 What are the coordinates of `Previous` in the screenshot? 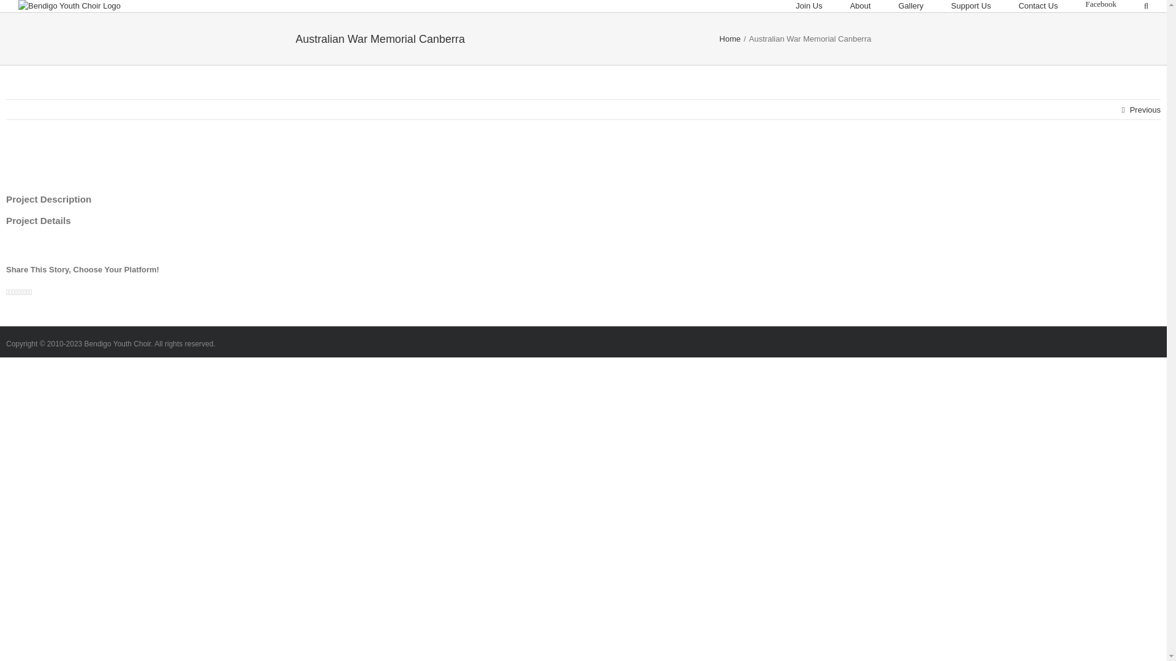 It's located at (1145, 110).